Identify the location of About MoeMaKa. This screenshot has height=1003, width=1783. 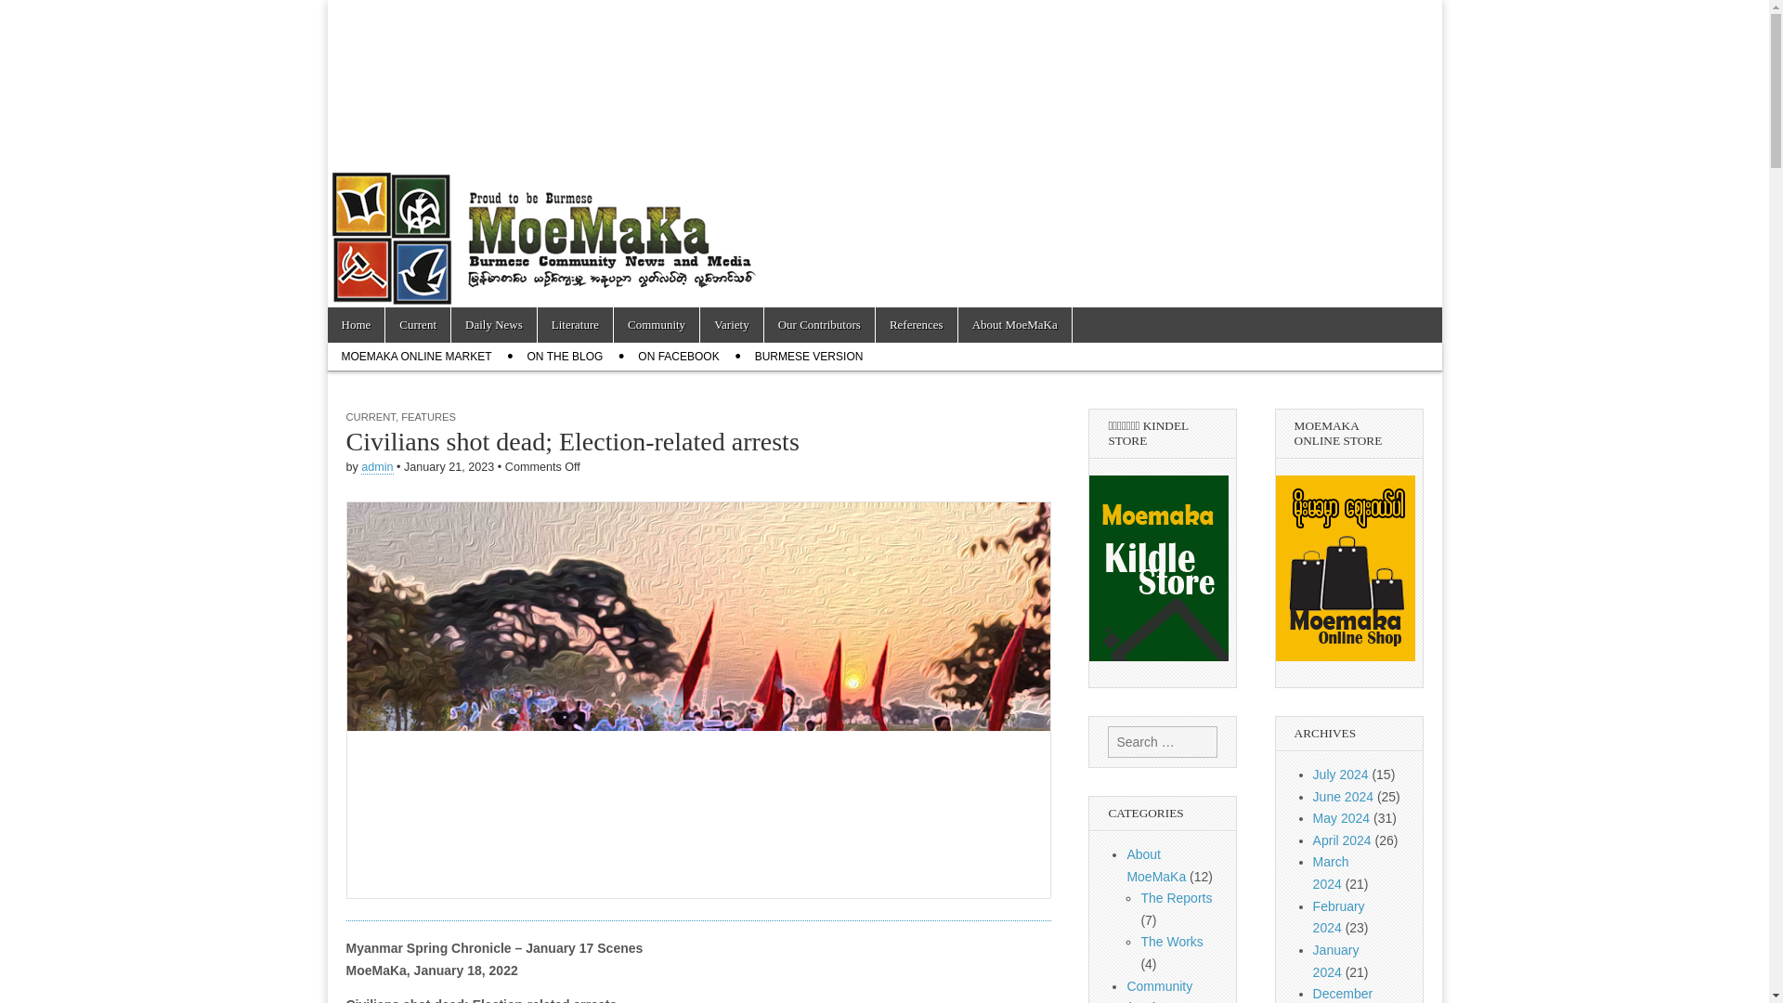
(1014, 325).